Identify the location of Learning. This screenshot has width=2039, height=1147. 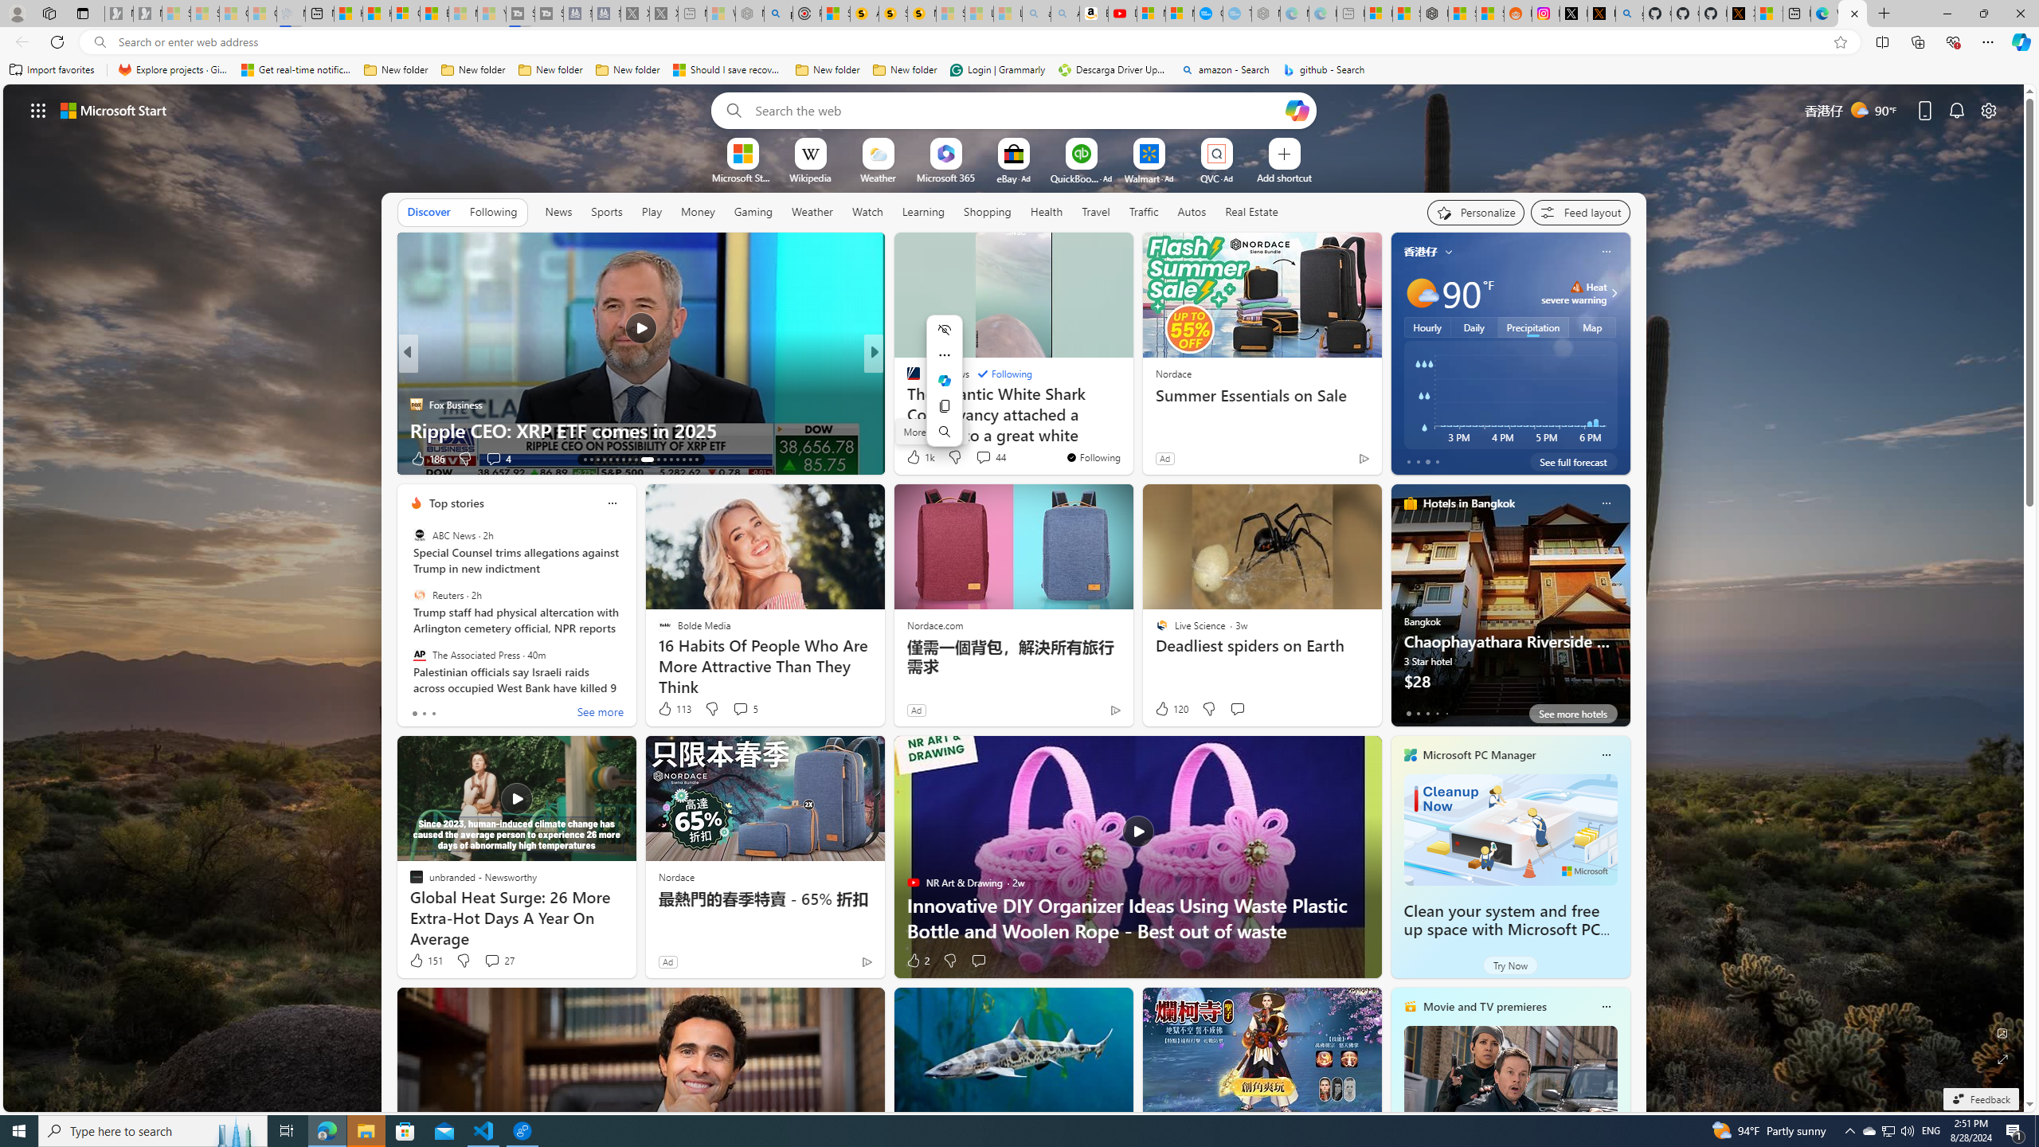
(924, 212).